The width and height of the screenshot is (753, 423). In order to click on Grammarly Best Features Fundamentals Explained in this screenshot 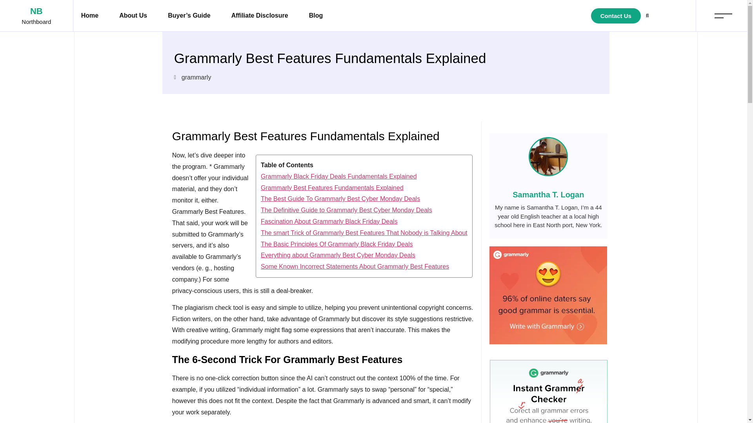, I will do `click(364, 188)`.